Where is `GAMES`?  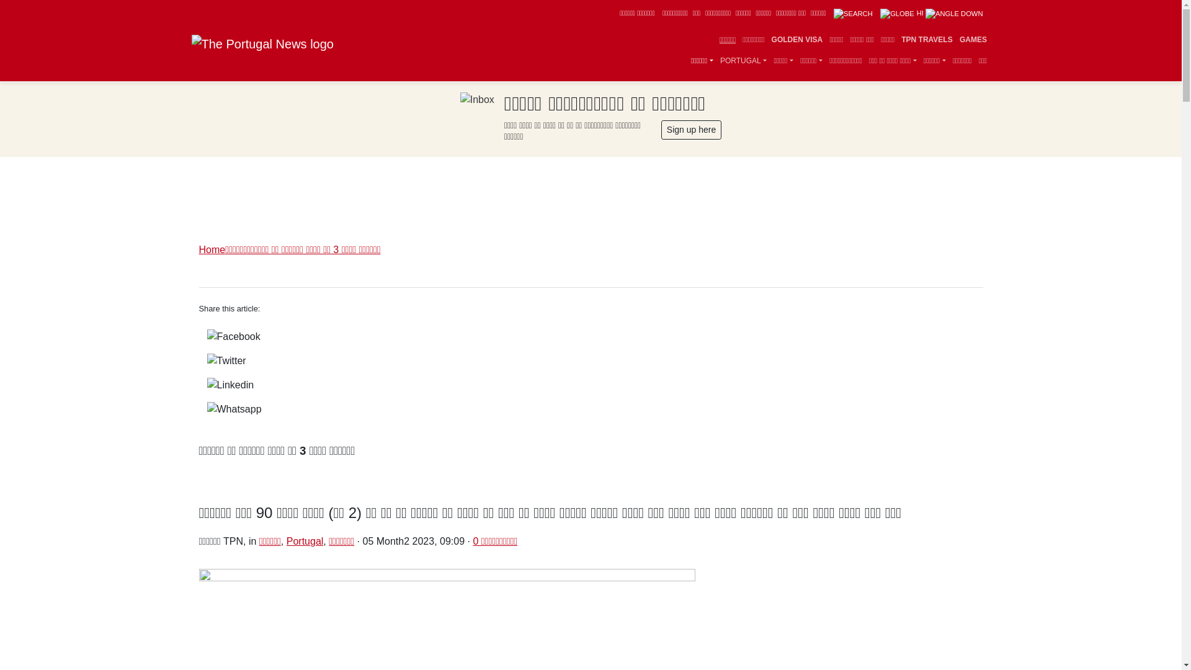
GAMES is located at coordinates (973, 40).